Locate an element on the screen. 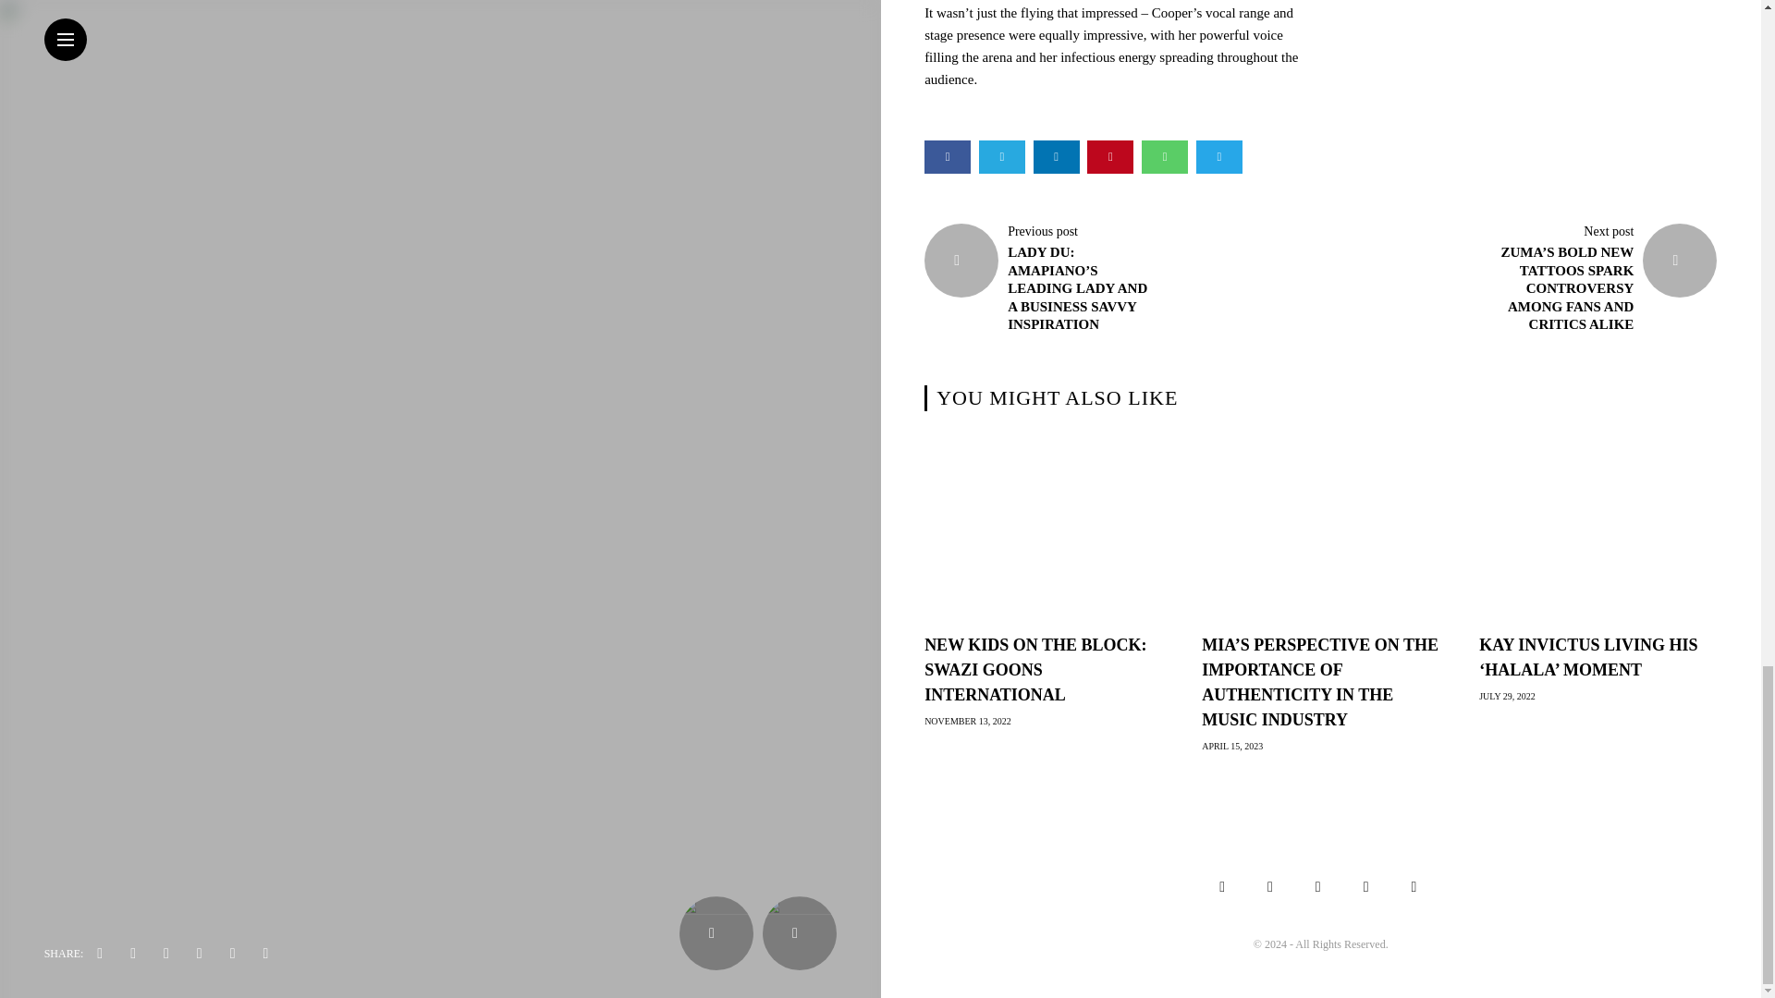 Image resolution: width=1775 pixels, height=998 pixels. facebook is located at coordinates (948, 157).